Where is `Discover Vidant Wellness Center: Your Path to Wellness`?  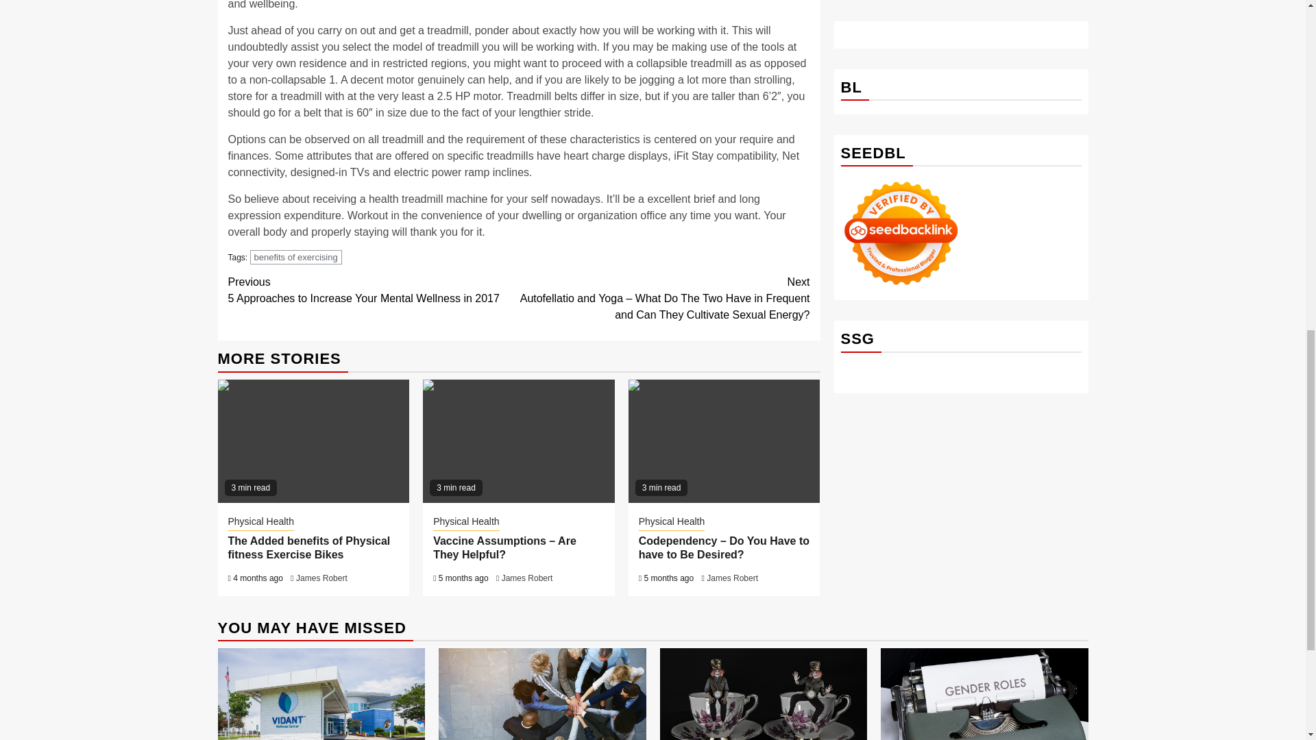
Discover Vidant Wellness Center: Your Path to Wellness is located at coordinates (321, 694).